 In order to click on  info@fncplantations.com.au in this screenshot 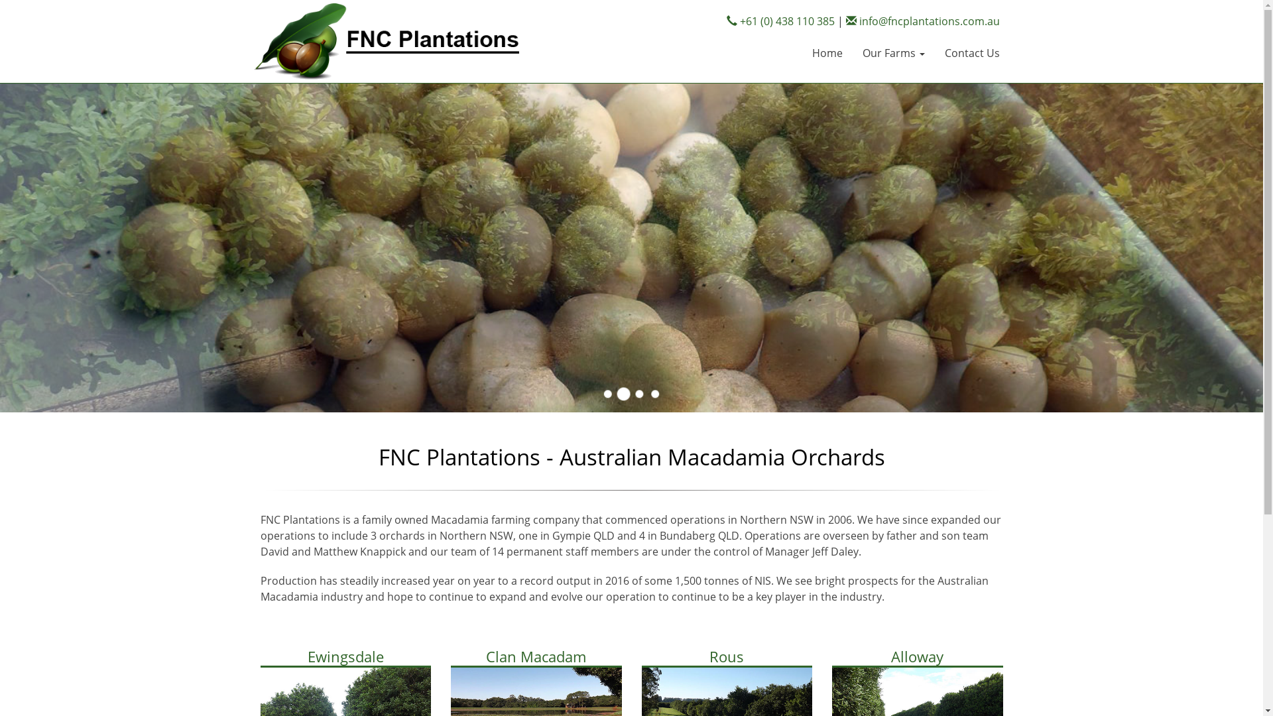, I will do `click(923, 21)`.